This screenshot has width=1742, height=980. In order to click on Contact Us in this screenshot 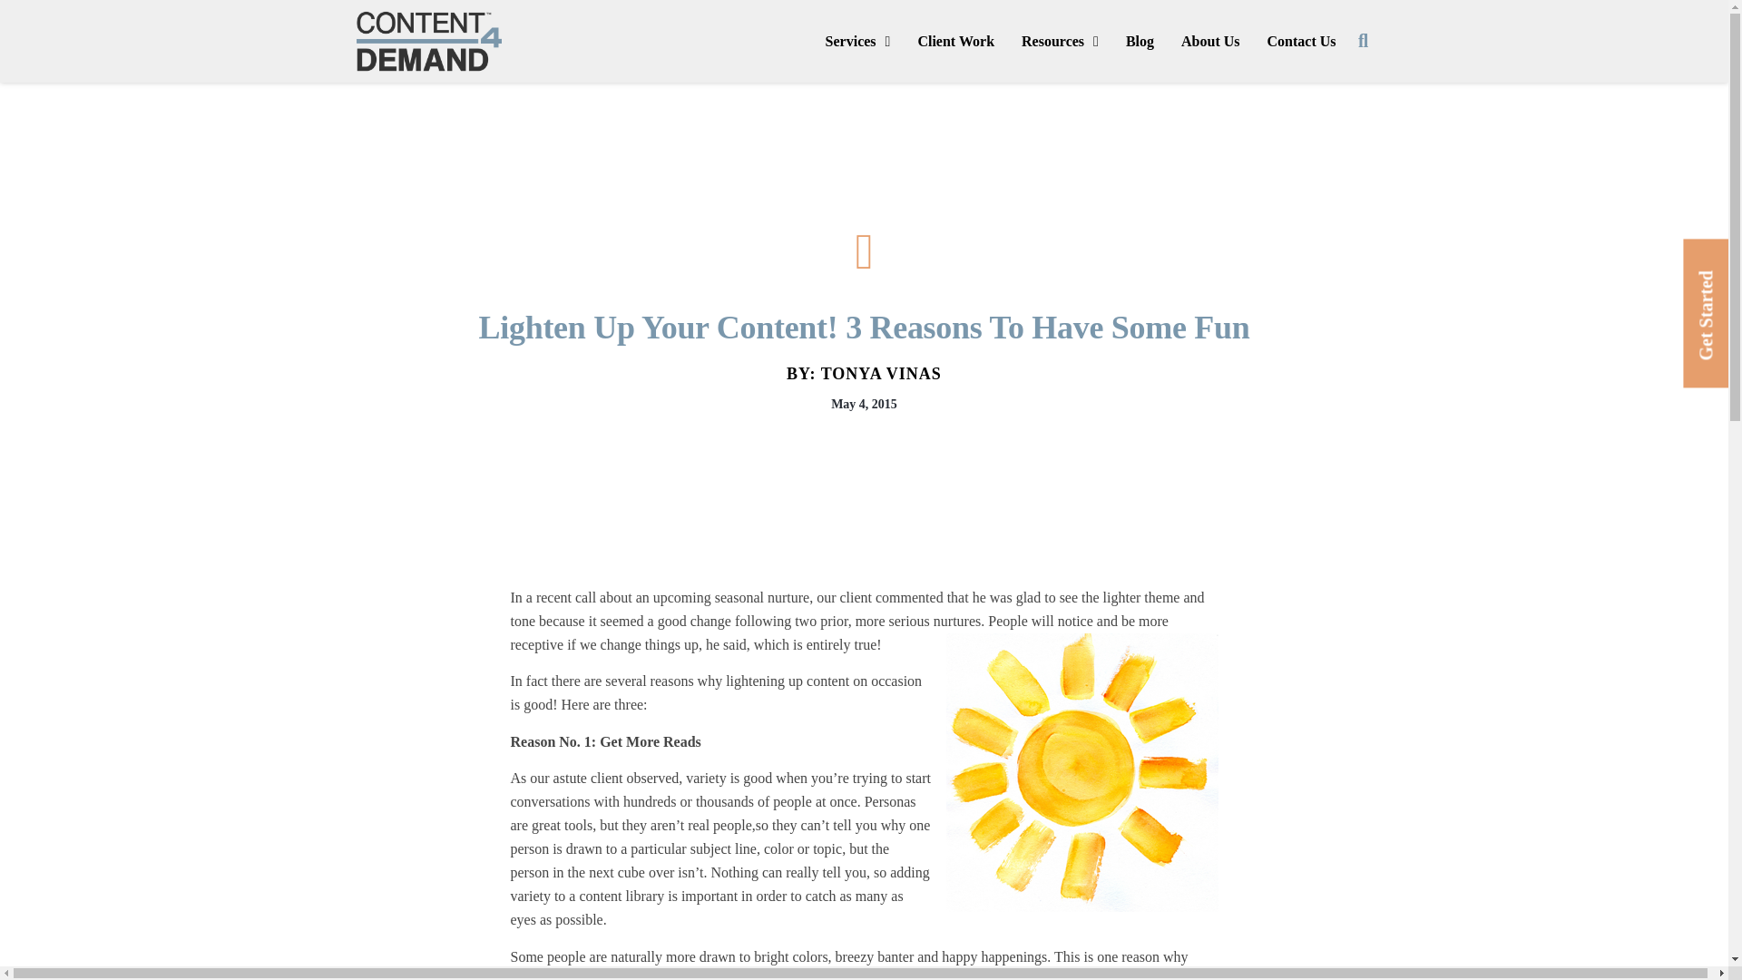, I will do `click(1301, 42)`.